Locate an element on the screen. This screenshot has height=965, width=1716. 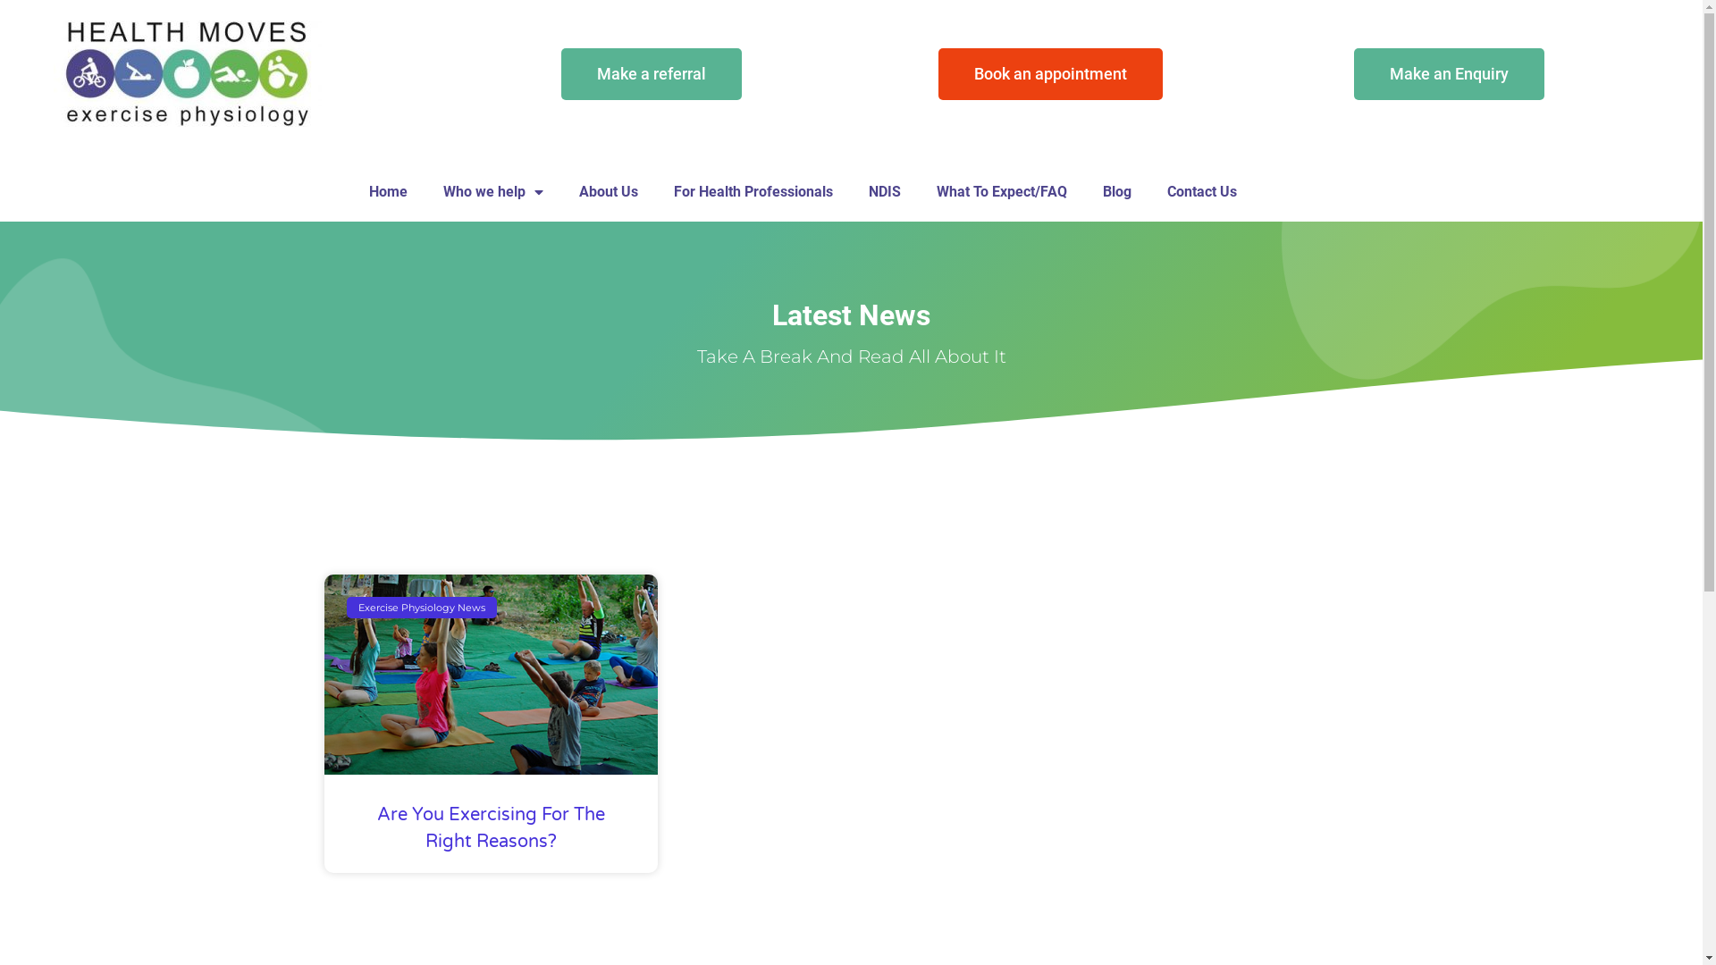
Make a referral is located at coordinates (652, 74).